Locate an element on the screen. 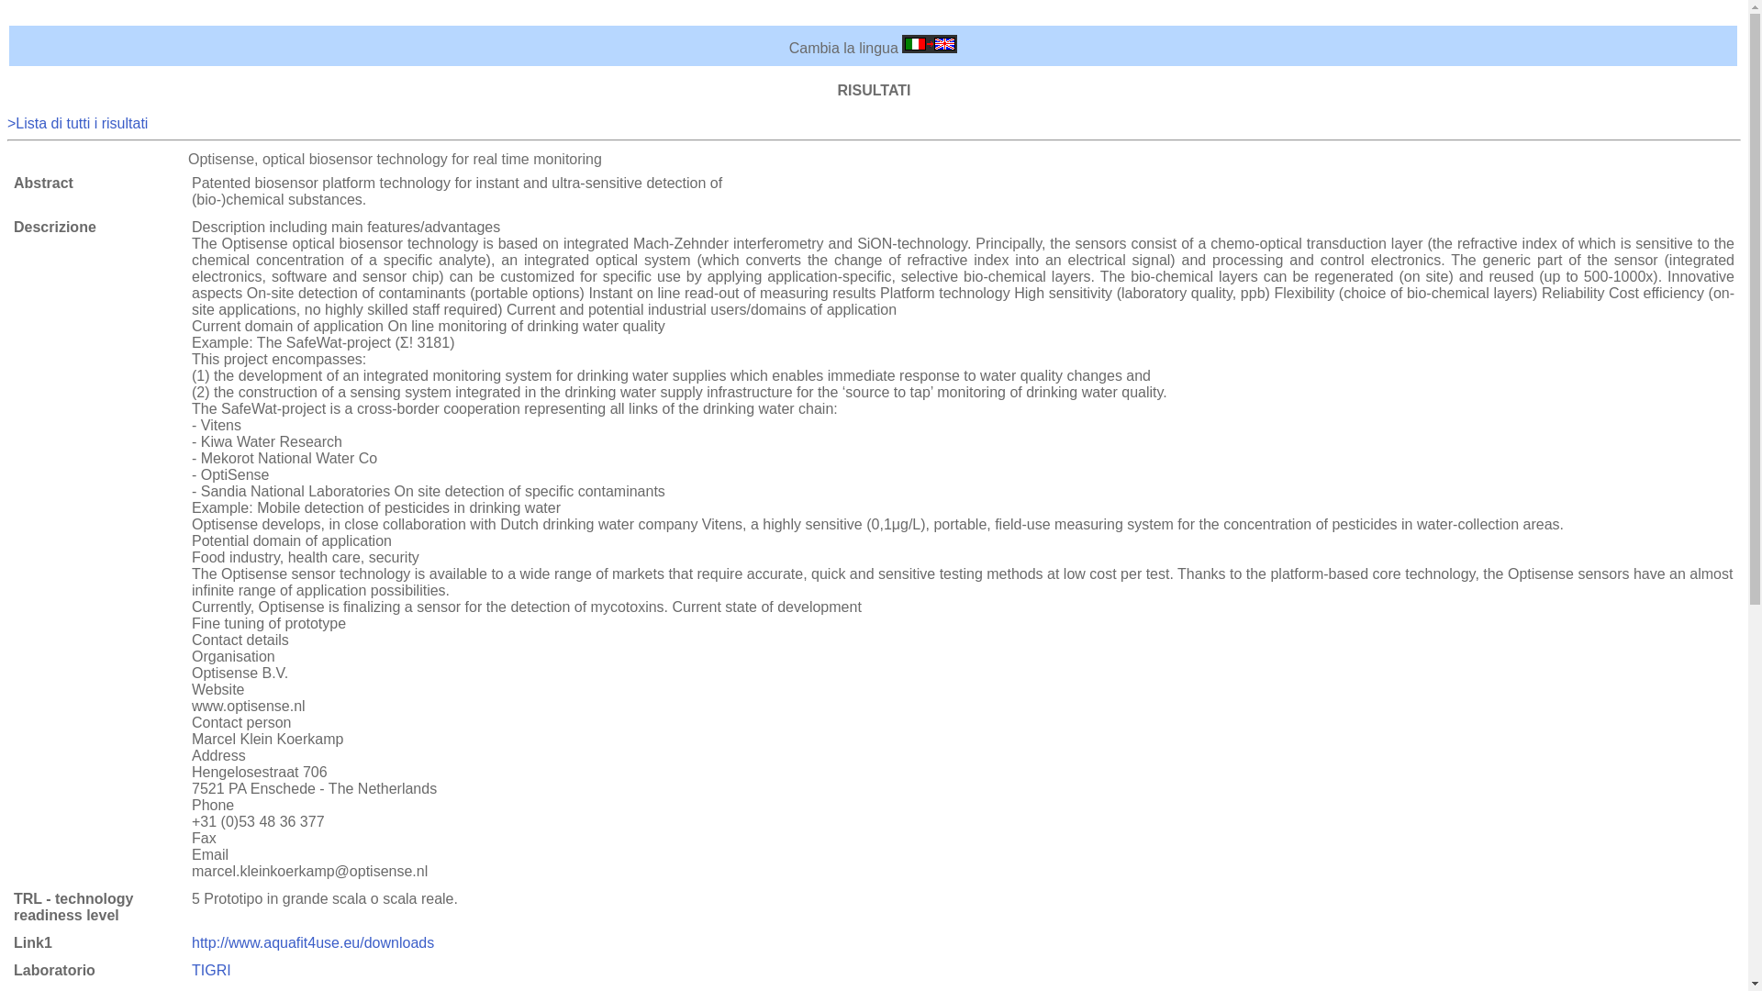  TIGRI is located at coordinates (211, 969).